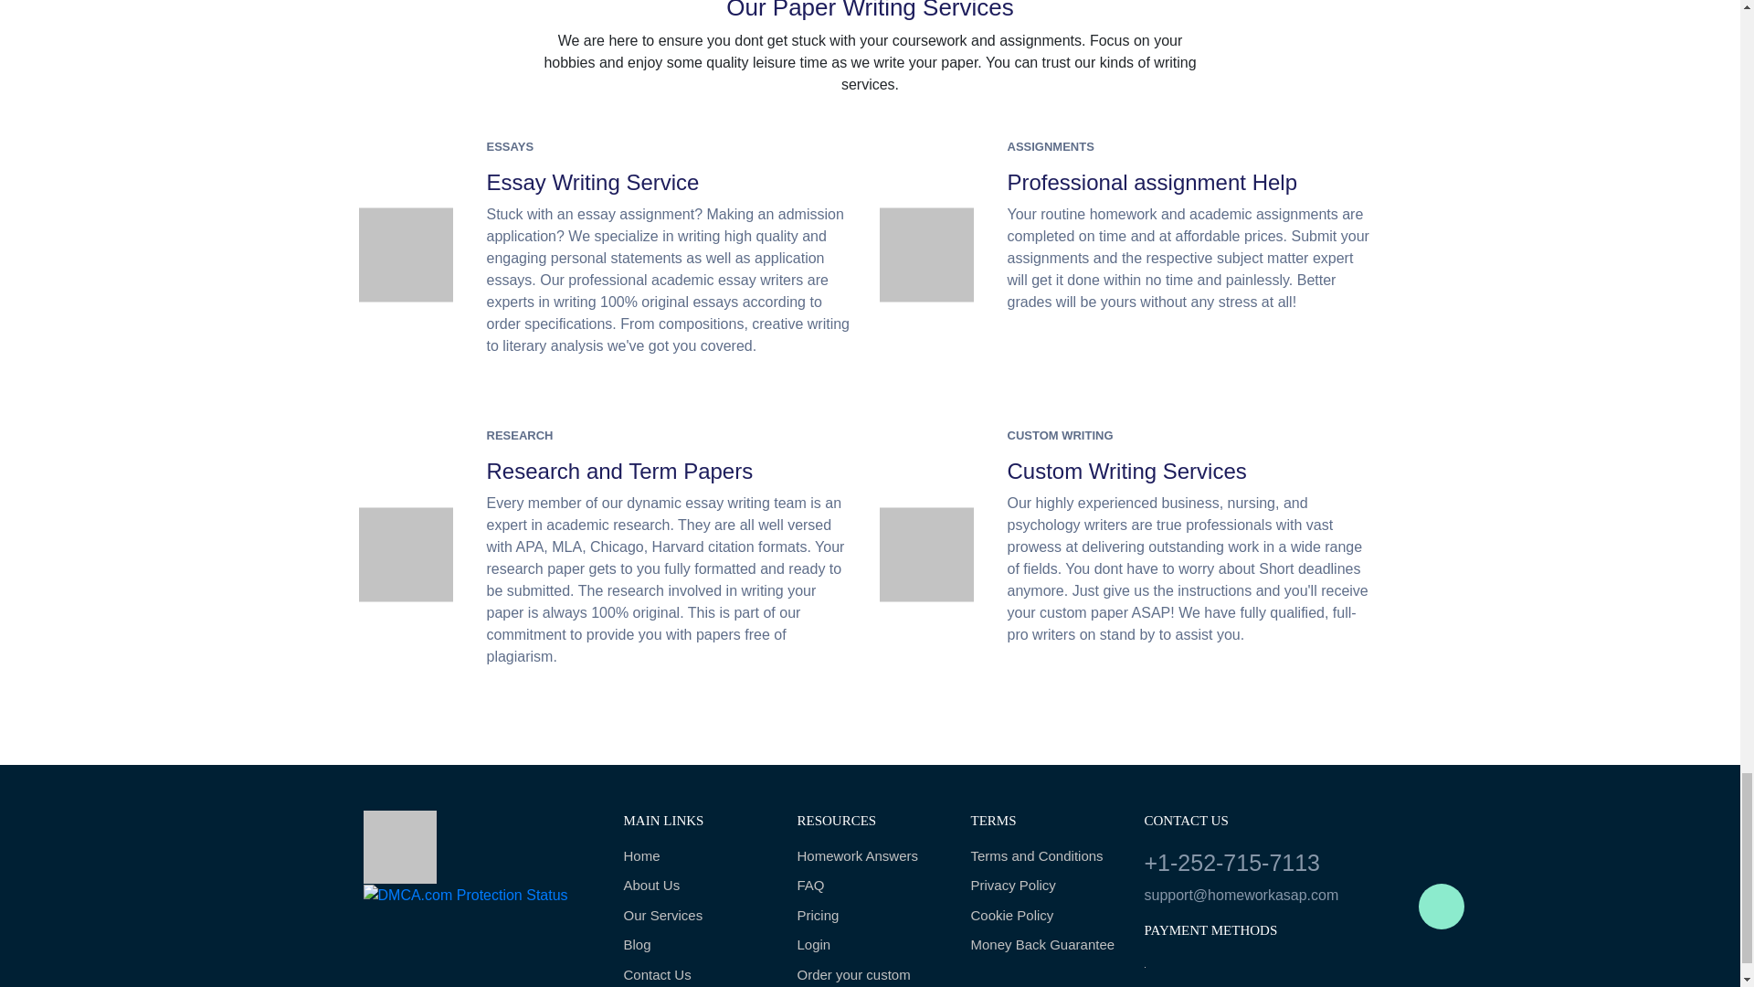 The image size is (1754, 987). What do you see at coordinates (696, 856) in the screenshot?
I see `Home` at bounding box center [696, 856].